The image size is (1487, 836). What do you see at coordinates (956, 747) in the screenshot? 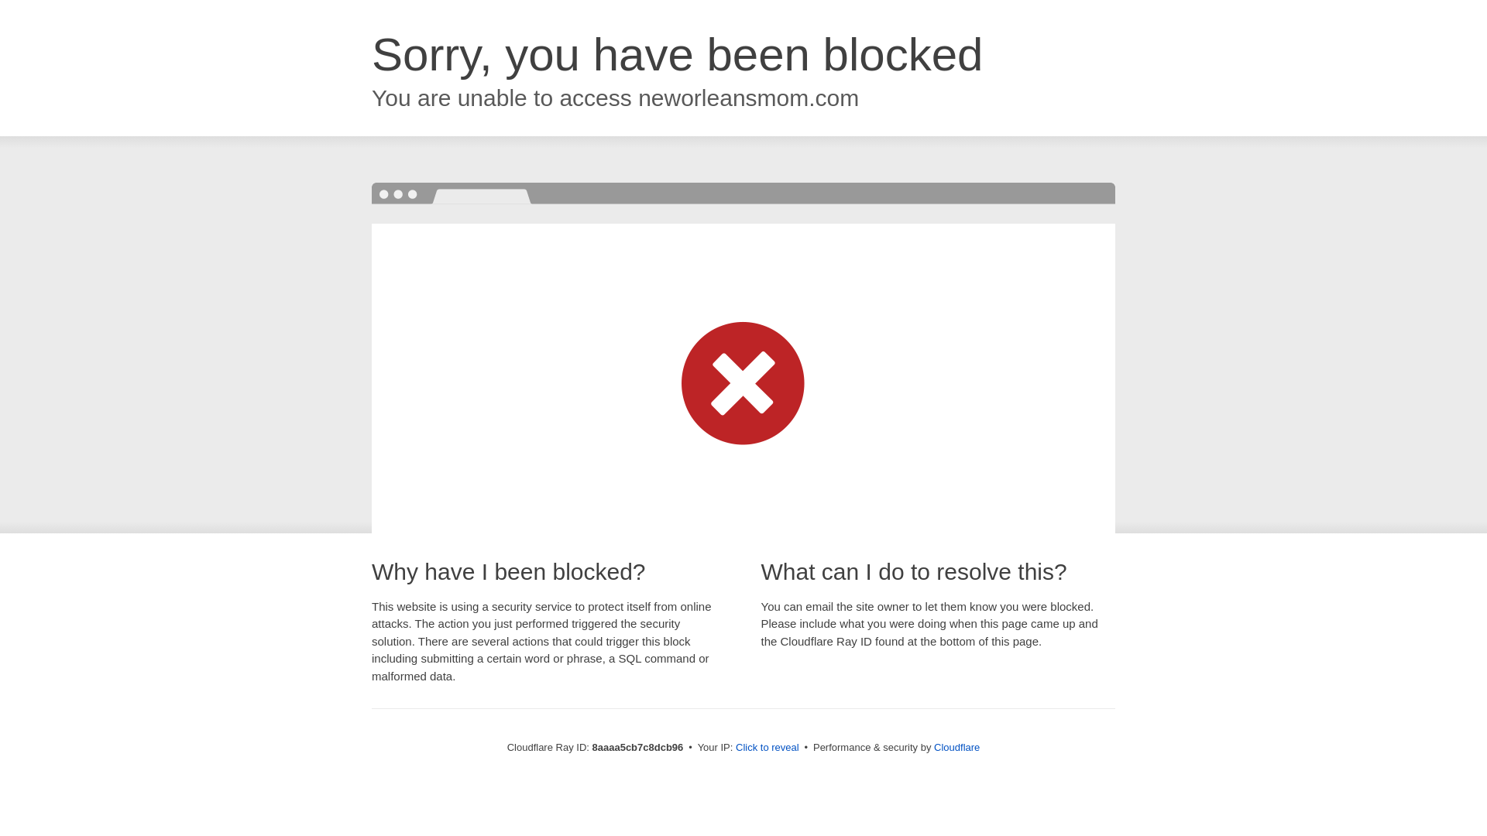
I see `Cloudflare` at bounding box center [956, 747].